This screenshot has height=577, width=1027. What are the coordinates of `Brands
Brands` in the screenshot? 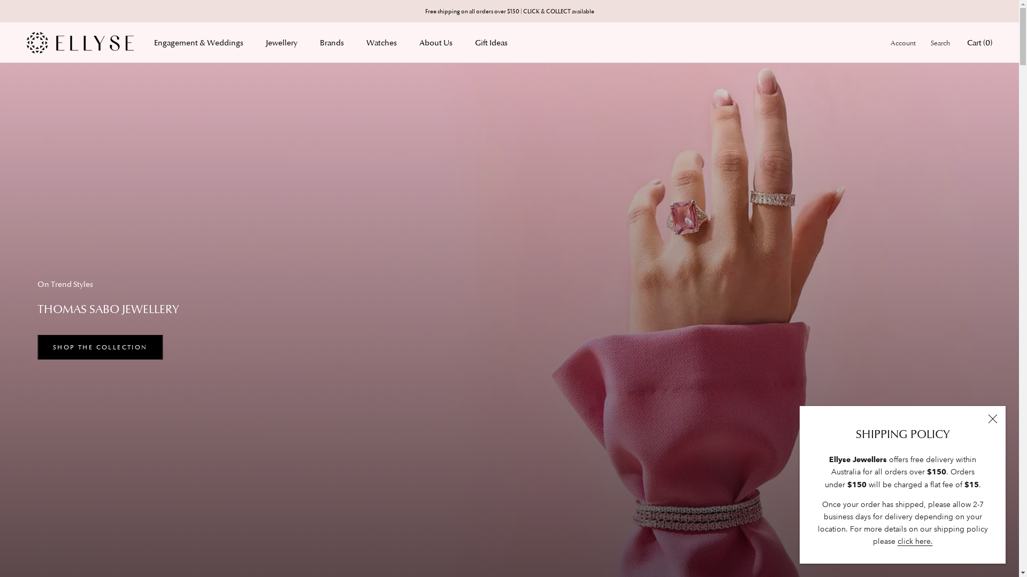 It's located at (332, 43).